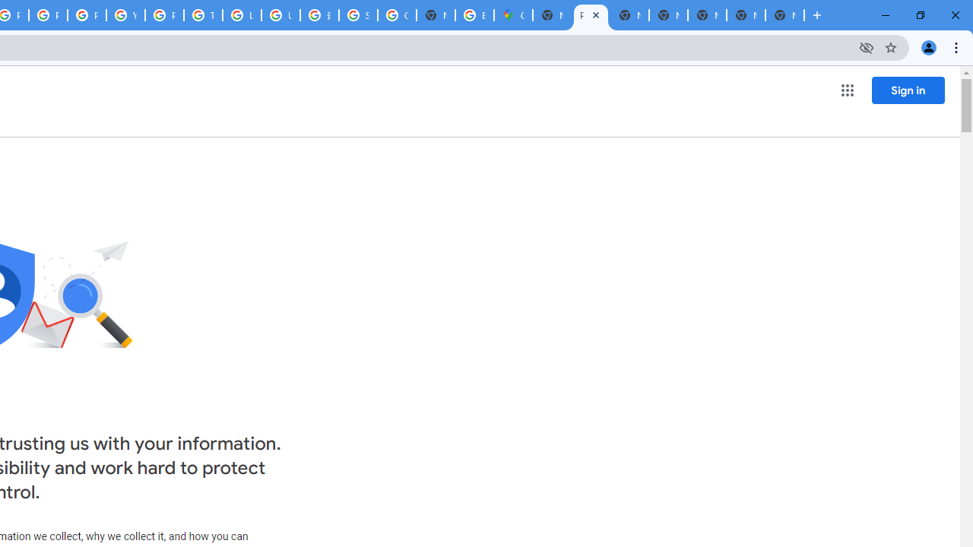  Describe the element at coordinates (514, 15) in the screenshot. I see `Google Maps` at that location.